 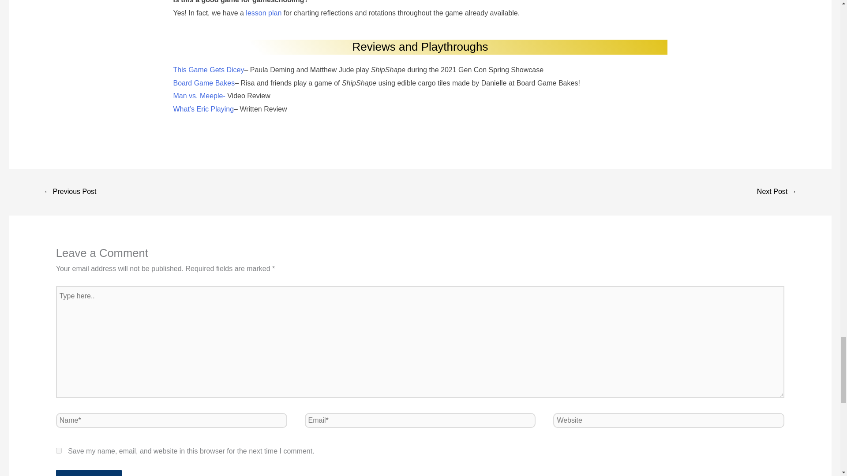 What do you see at coordinates (70, 192) in the screenshot?
I see `Enchanted Plumes Solo Mode Variant` at bounding box center [70, 192].